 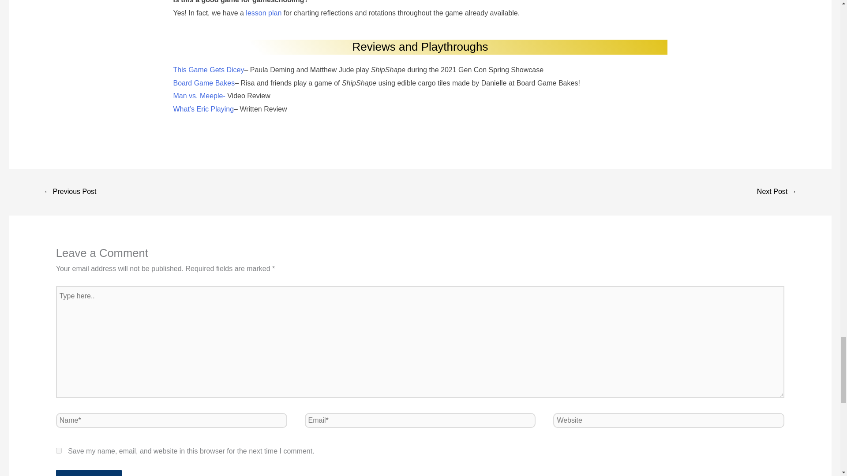 What do you see at coordinates (70, 192) in the screenshot?
I see `Enchanted Plumes Solo Mode Variant` at bounding box center [70, 192].